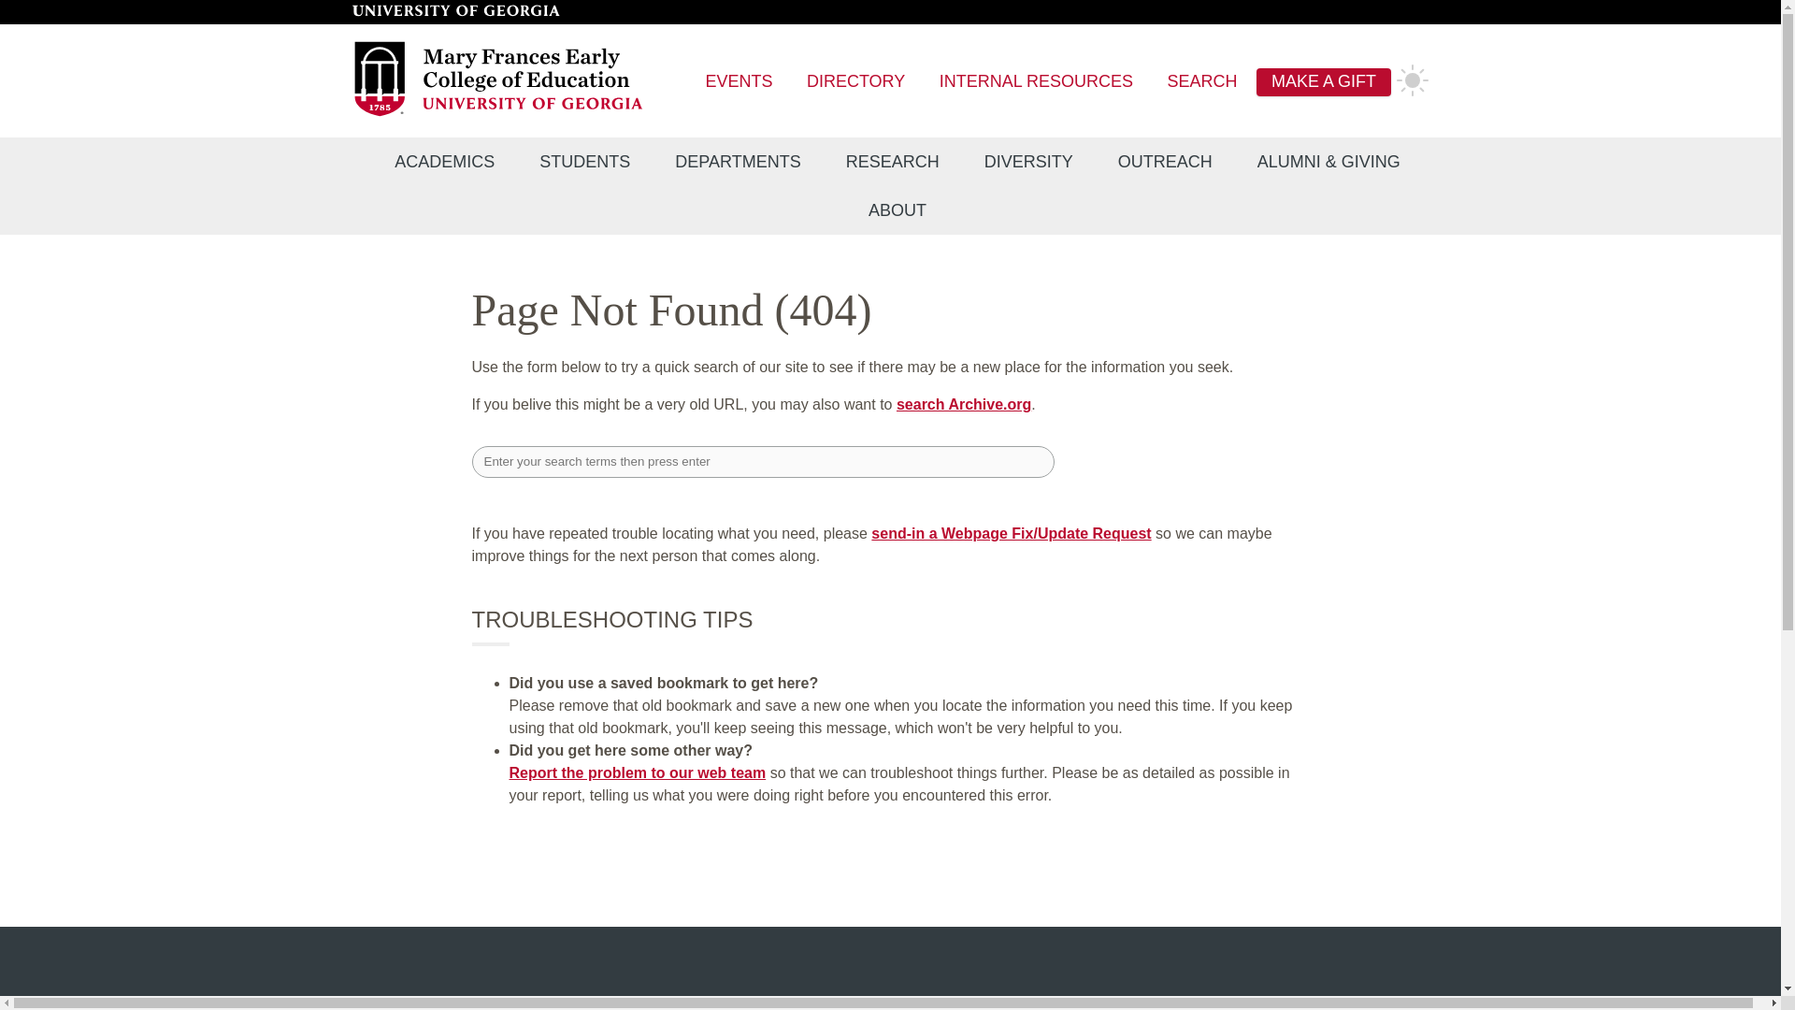 This screenshot has height=1010, width=1795. I want to click on STUDENTS, so click(584, 162).